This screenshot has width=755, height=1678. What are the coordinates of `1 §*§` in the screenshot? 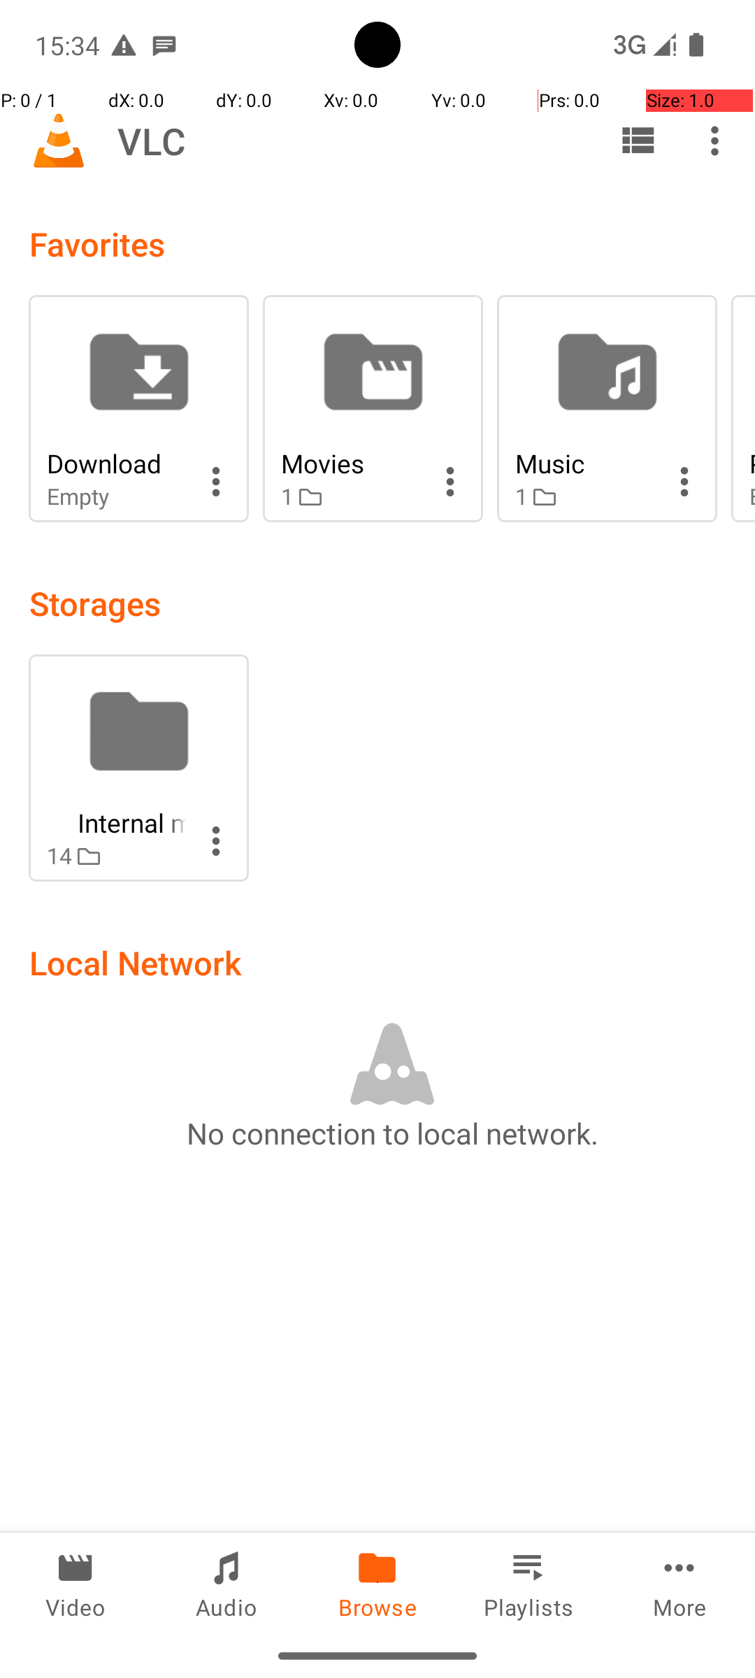 It's located at (351, 496).